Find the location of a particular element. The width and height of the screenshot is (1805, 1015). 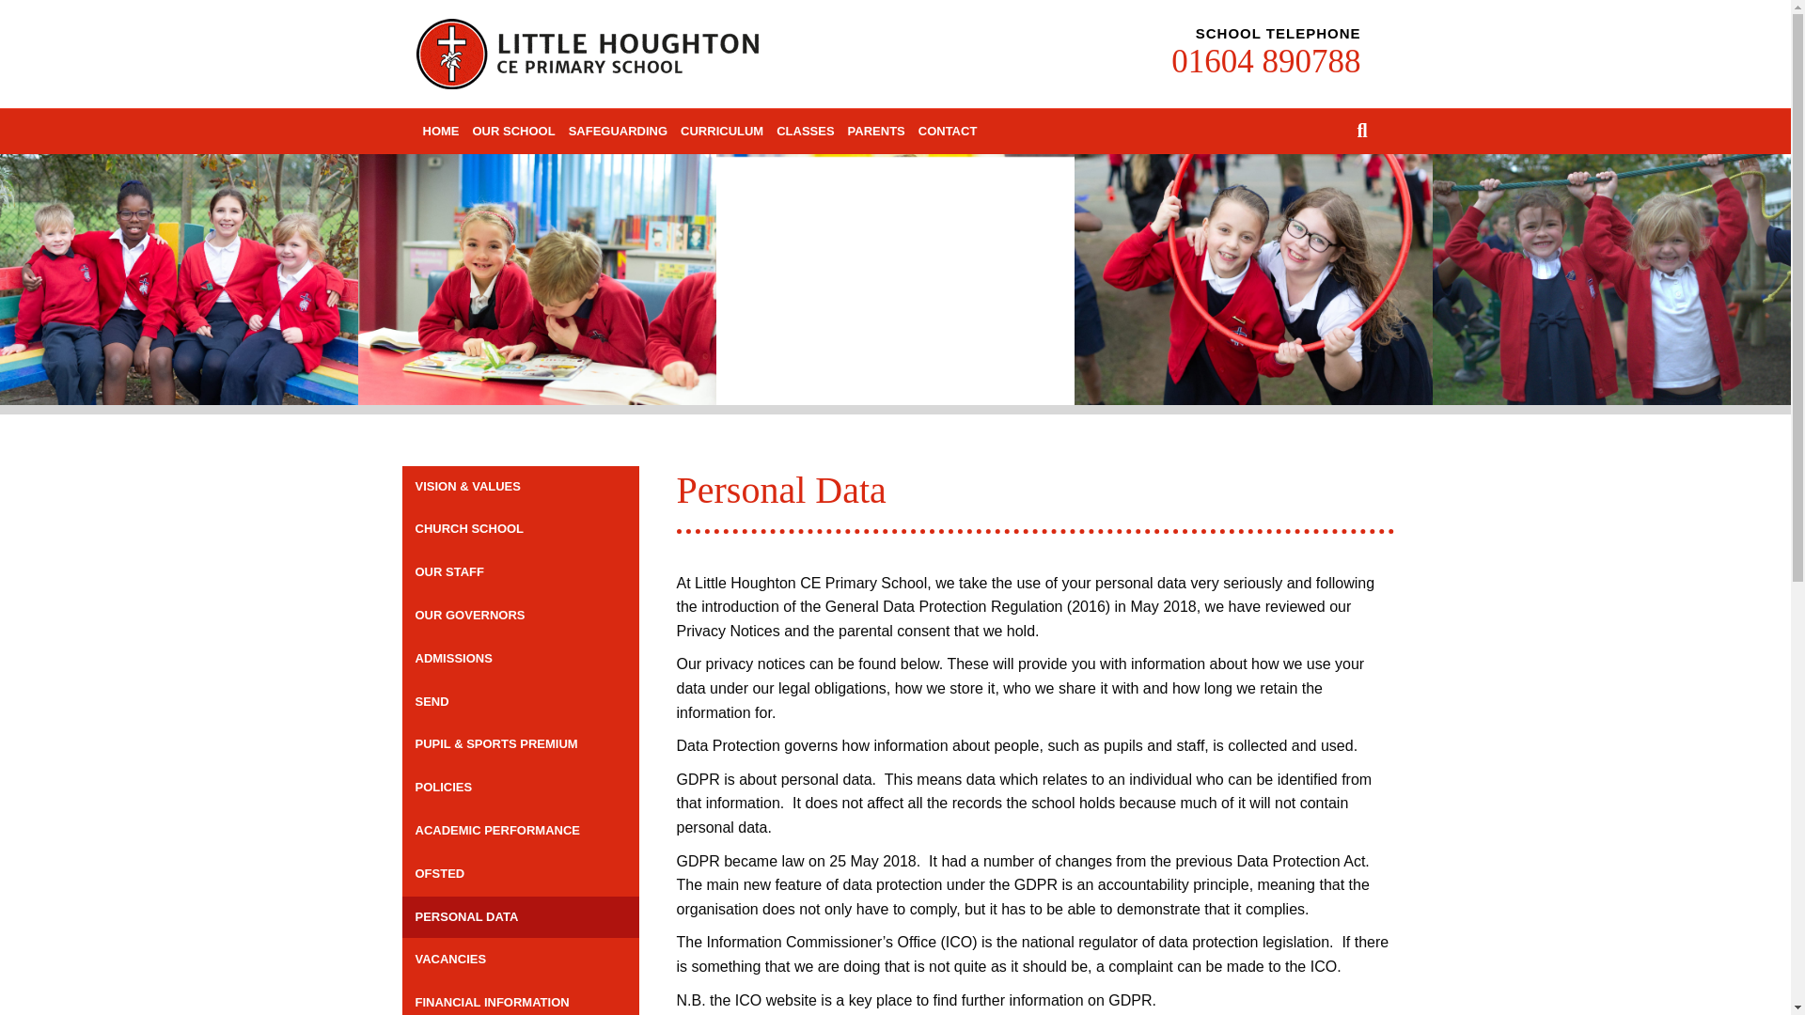

CURRICULUM is located at coordinates (722, 132).